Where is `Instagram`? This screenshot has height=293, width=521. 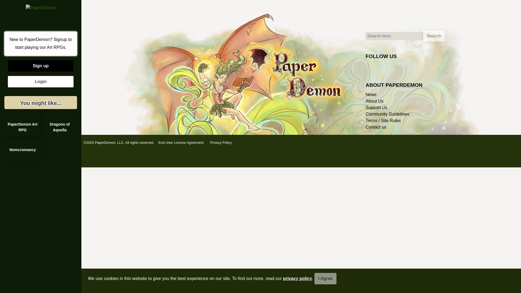
Instagram is located at coordinates (441, 71).